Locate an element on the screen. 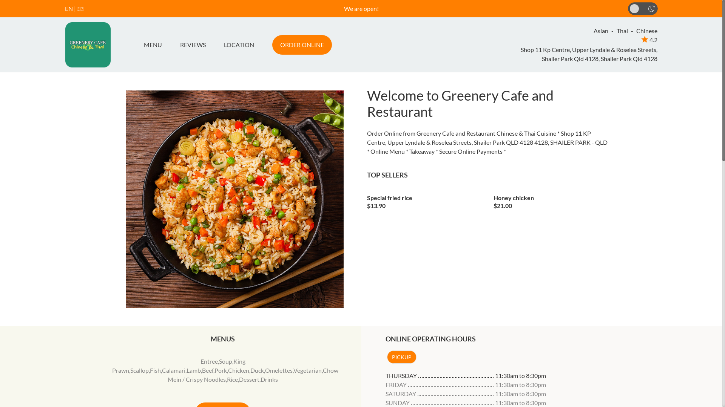 The height and width of the screenshot is (407, 725). MENU is located at coordinates (156, 45).